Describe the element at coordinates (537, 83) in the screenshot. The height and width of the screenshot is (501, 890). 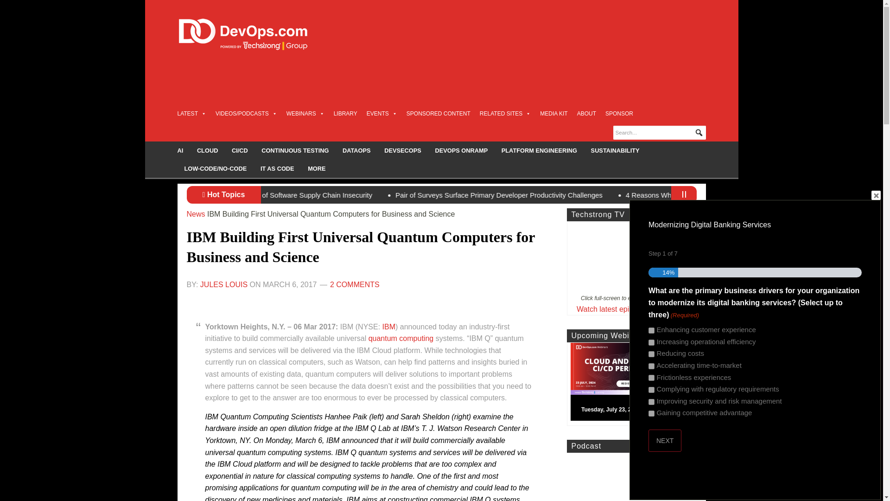
I see `3rd party ad content` at that location.